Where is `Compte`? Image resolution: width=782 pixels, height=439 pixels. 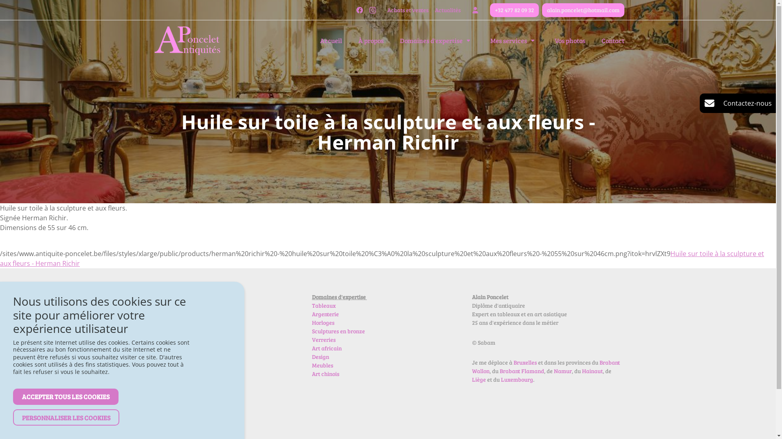 Compte is located at coordinates (475, 10).